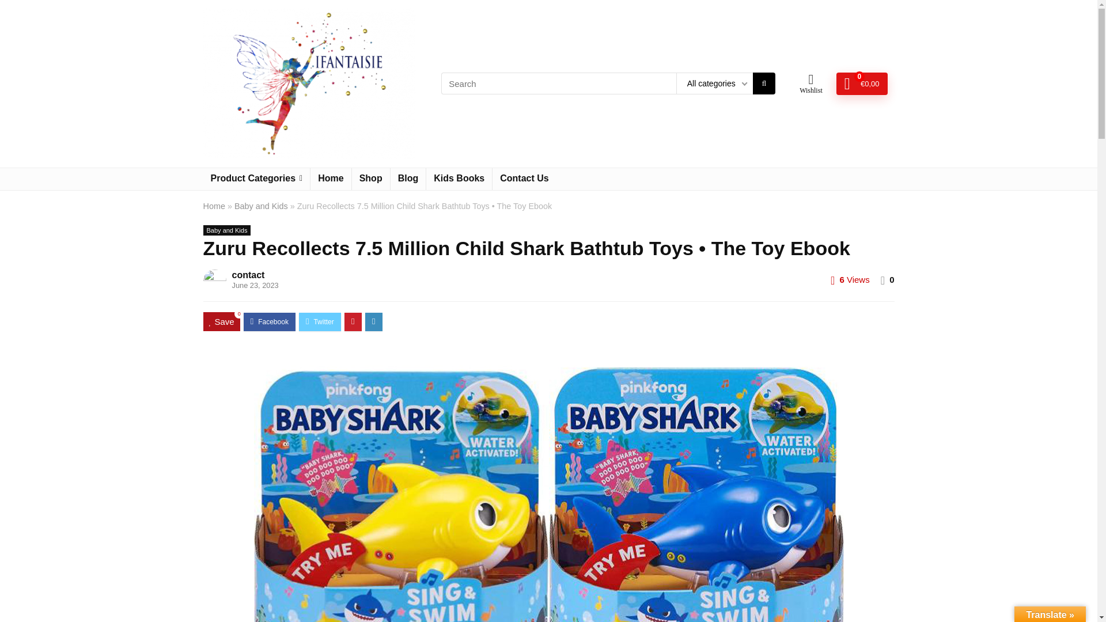 This screenshot has height=622, width=1106. What do you see at coordinates (213, 206) in the screenshot?
I see `Home` at bounding box center [213, 206].